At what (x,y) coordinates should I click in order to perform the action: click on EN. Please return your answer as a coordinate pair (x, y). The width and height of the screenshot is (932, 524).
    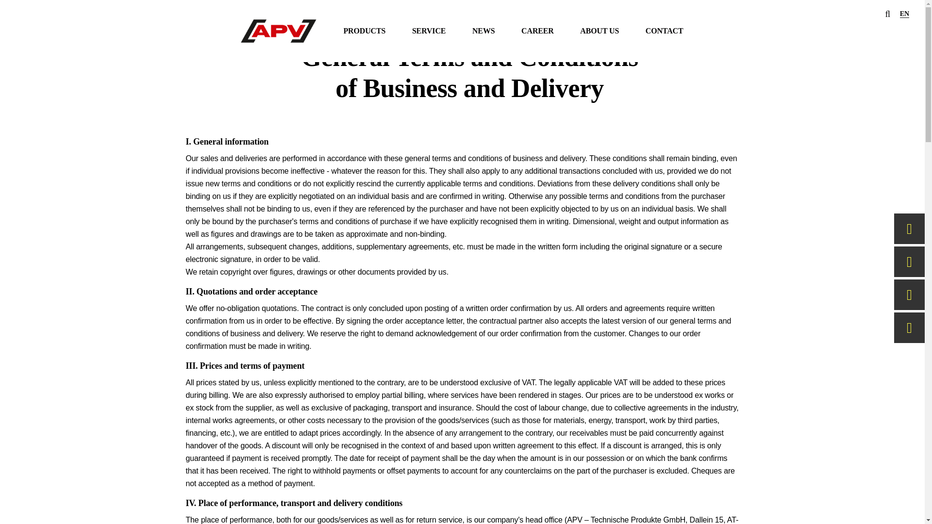
    Looking at the image, I should click on (905, 14).